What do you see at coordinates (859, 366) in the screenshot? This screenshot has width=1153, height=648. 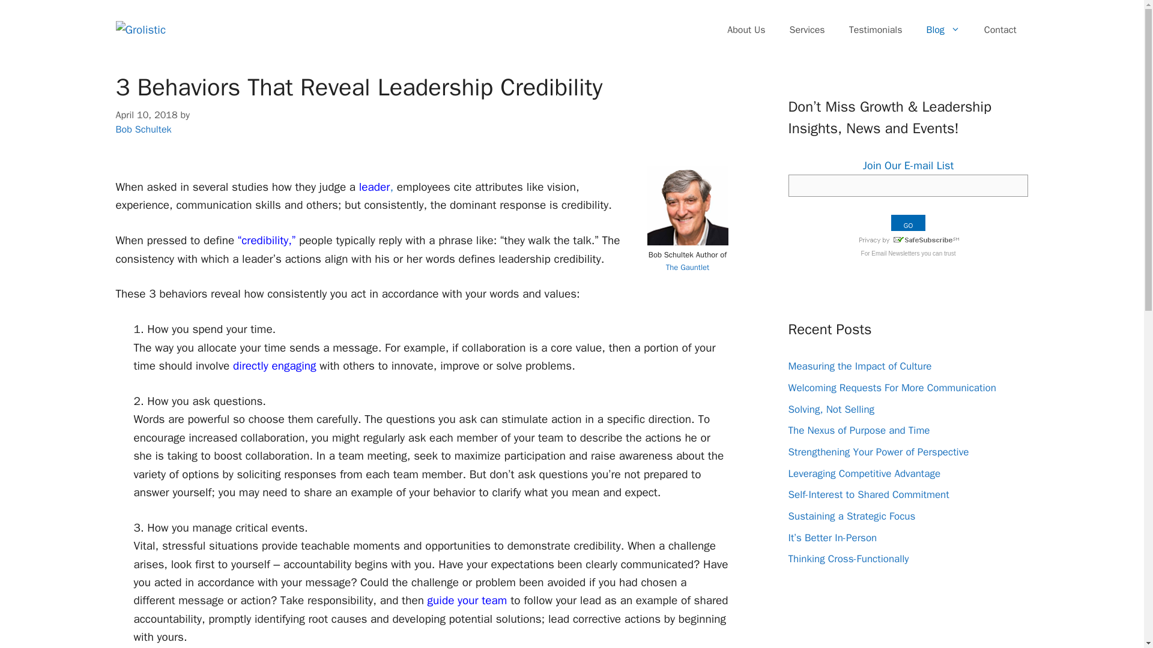 I see `Measuring the Impact of Culture` at bounding box center [859, 366].